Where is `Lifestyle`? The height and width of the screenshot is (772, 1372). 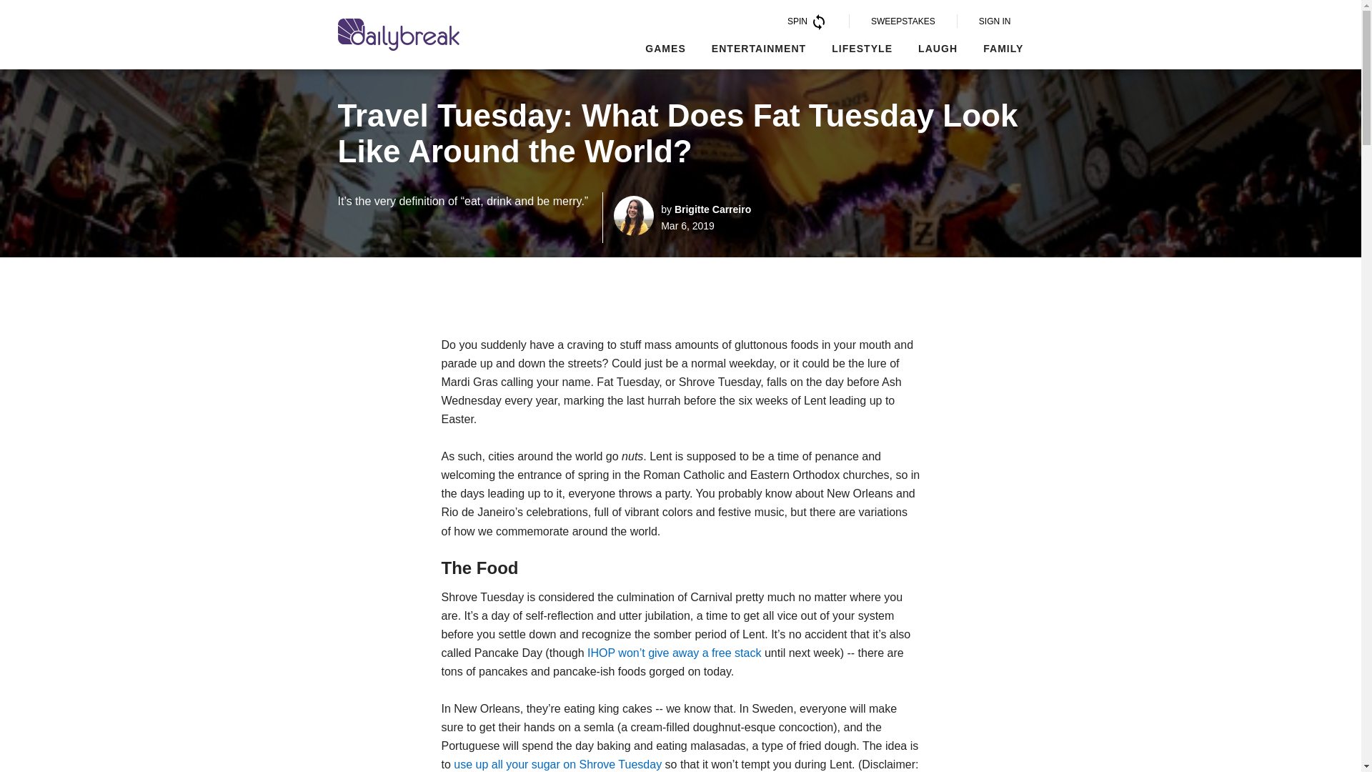 Lifestyle is located at coordinates (862, 49).